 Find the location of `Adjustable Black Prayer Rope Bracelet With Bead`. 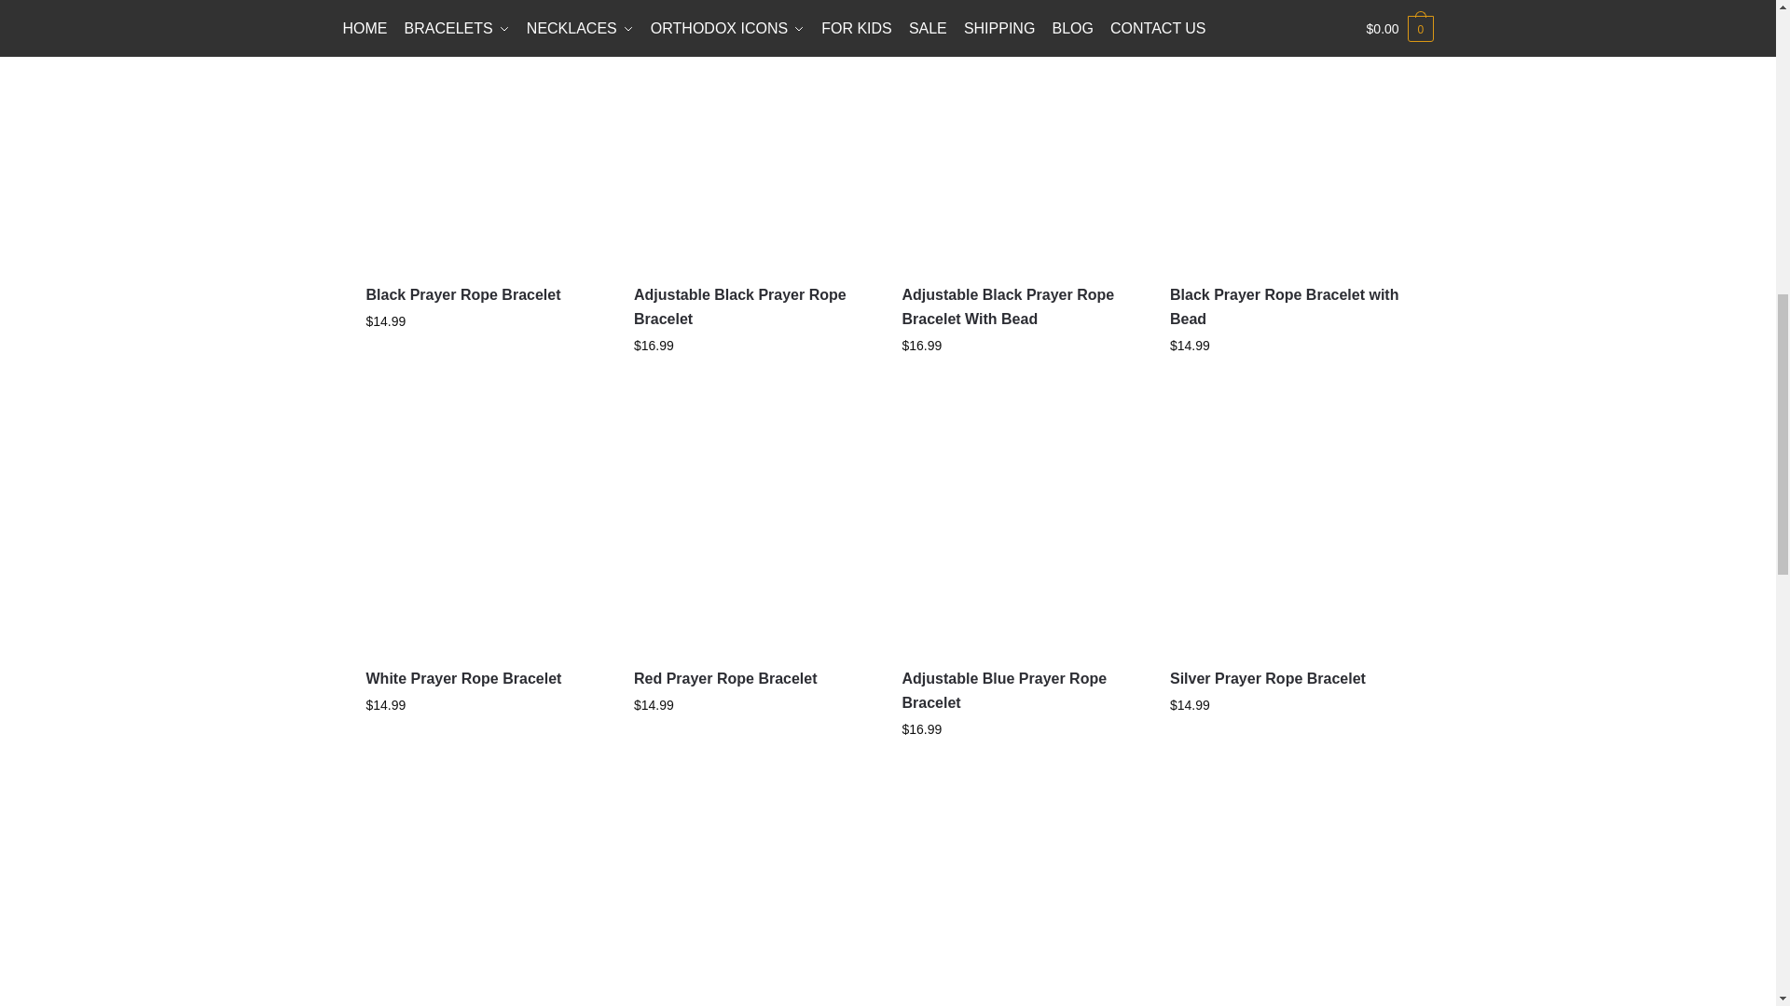

Adjustable Black Prayer Rope Bracelet With Bead is located at coordinates (1022, 151).